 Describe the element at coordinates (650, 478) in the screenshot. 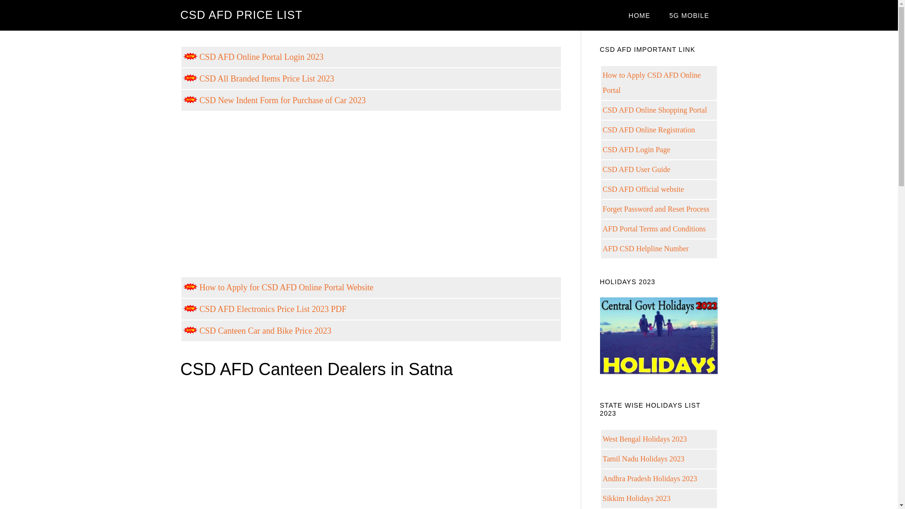

I see `Andhra Pradesh Holidays 2023` at that location.